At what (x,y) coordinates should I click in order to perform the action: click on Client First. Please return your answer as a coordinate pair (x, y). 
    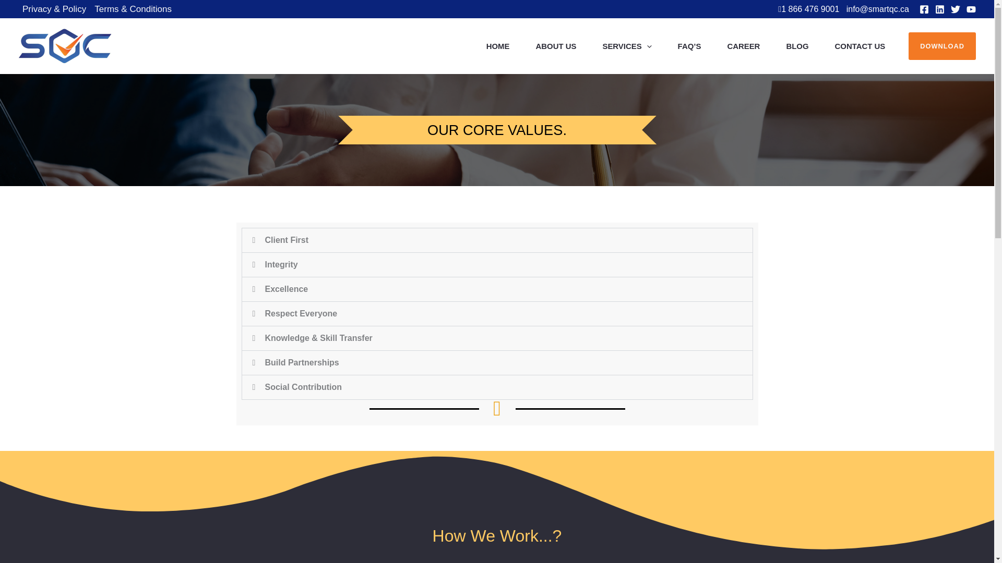
    Looking at the image, I should click on (287, 240).